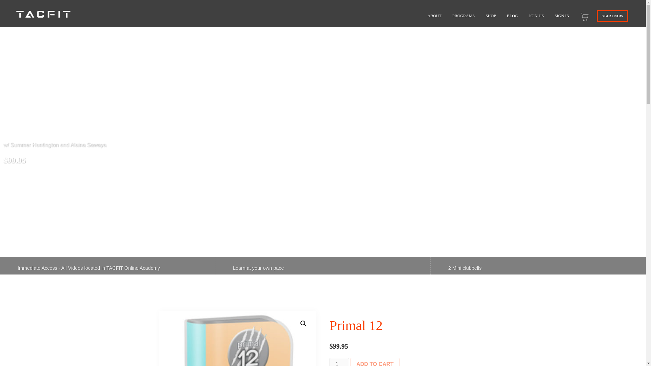 This screenshot has height=366, width=651. Describe the element at coordinates (512, 16) in the screenshot. I see `BLOG` at that location.